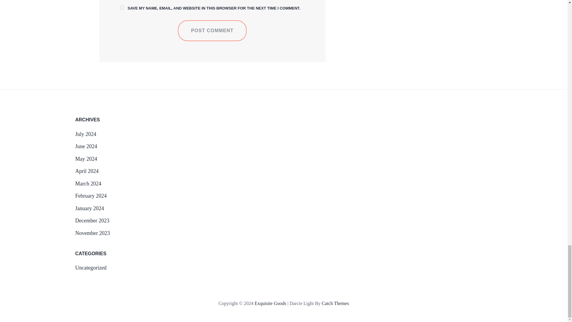 This screenshot has height=322, width=572. What do you see at coordinates (212, 31) in the screenshot?
I see `Post Comment` at bounding box center [212, 31].